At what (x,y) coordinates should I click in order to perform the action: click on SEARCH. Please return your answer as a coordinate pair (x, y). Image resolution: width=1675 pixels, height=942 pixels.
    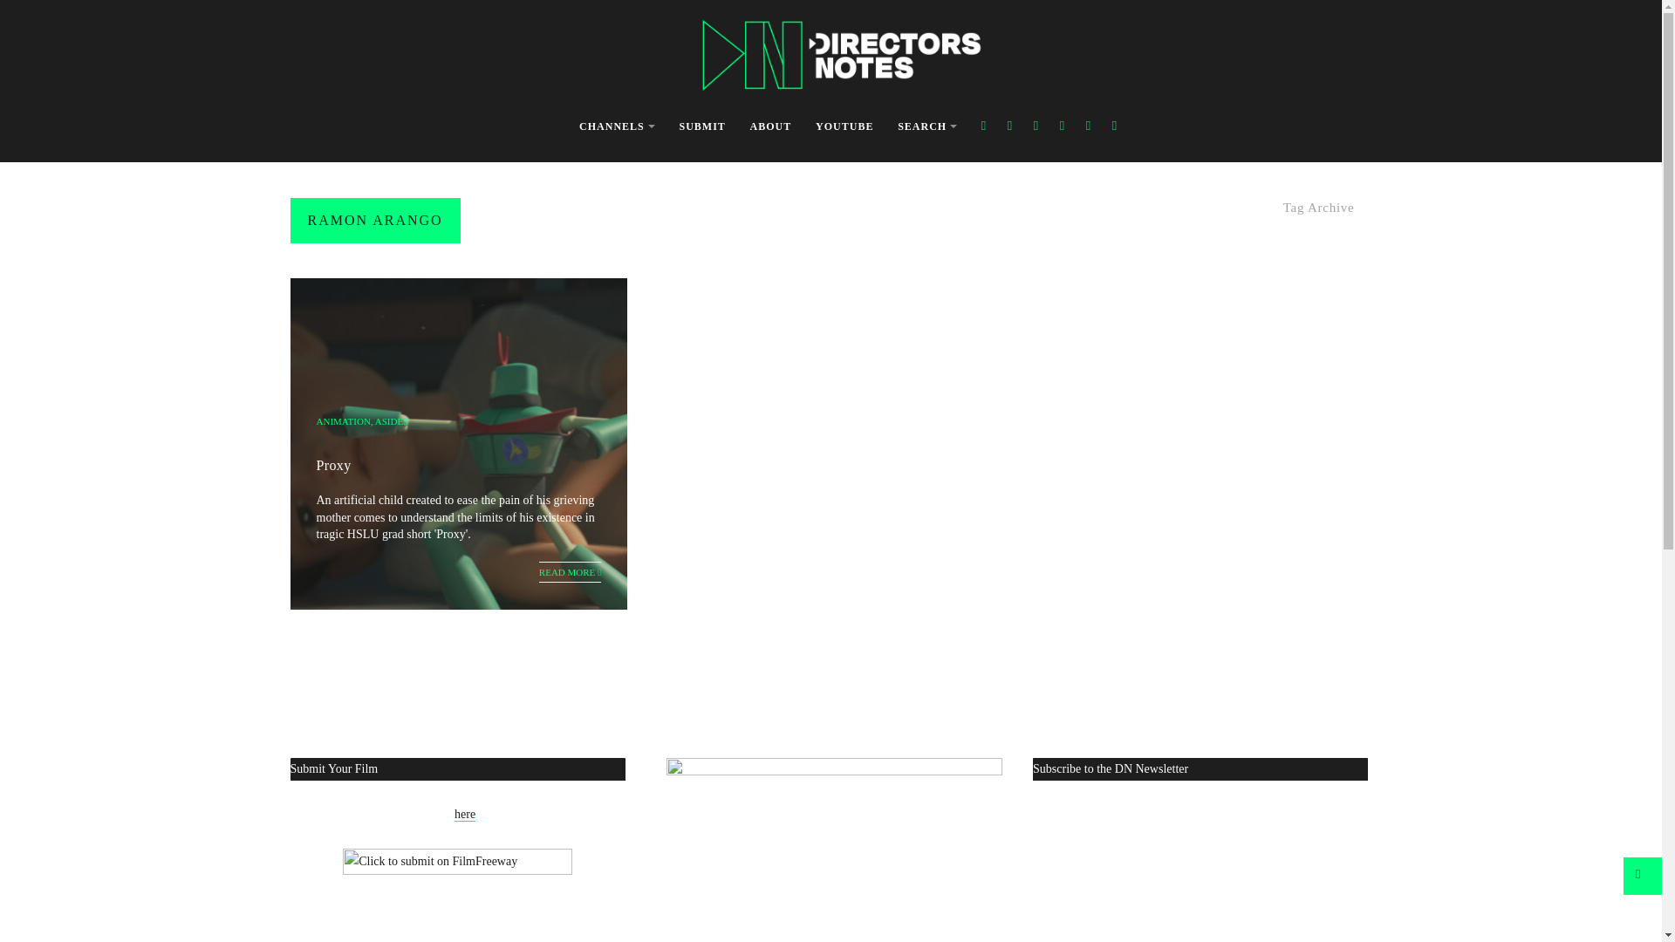
    Looking at the image, I should click on (926, 127).